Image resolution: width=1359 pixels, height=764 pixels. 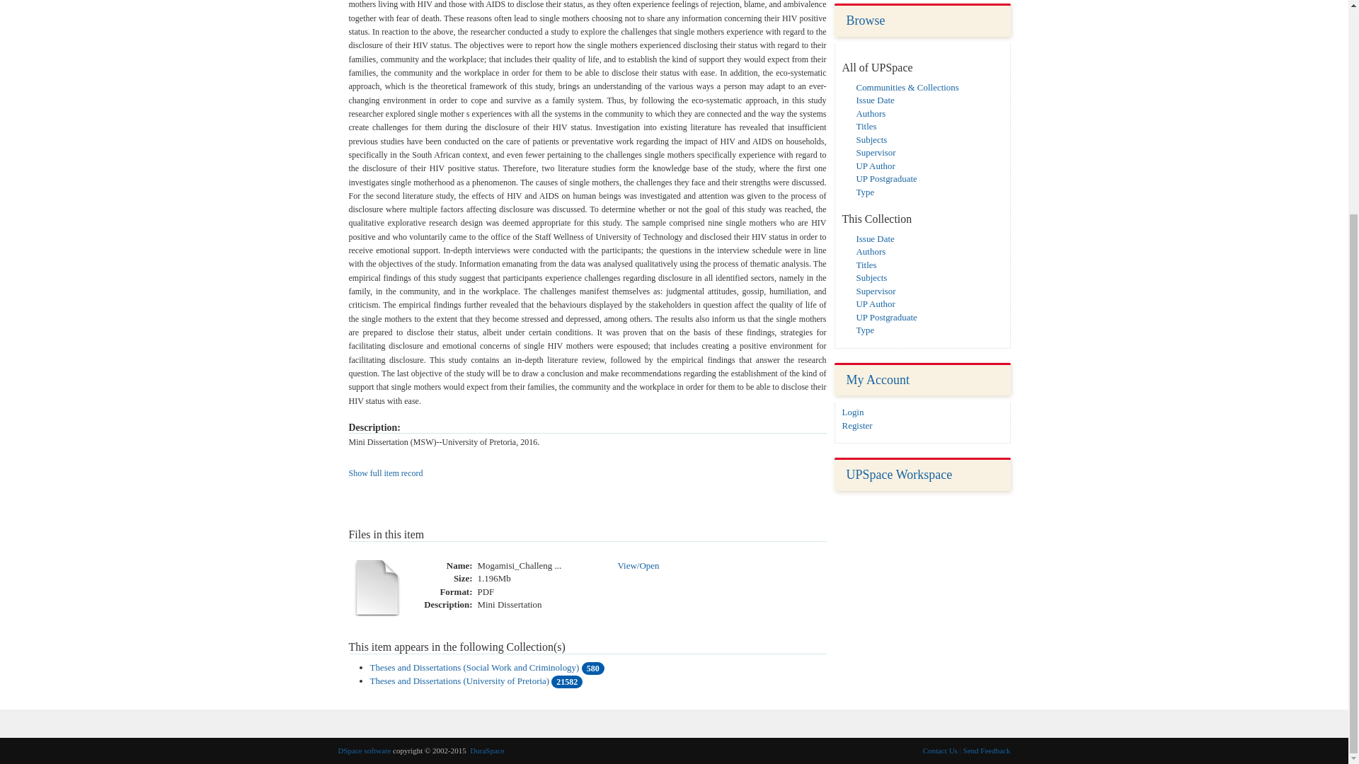 I want to click on UPSpace Workspace, so click(x=899, y=474).